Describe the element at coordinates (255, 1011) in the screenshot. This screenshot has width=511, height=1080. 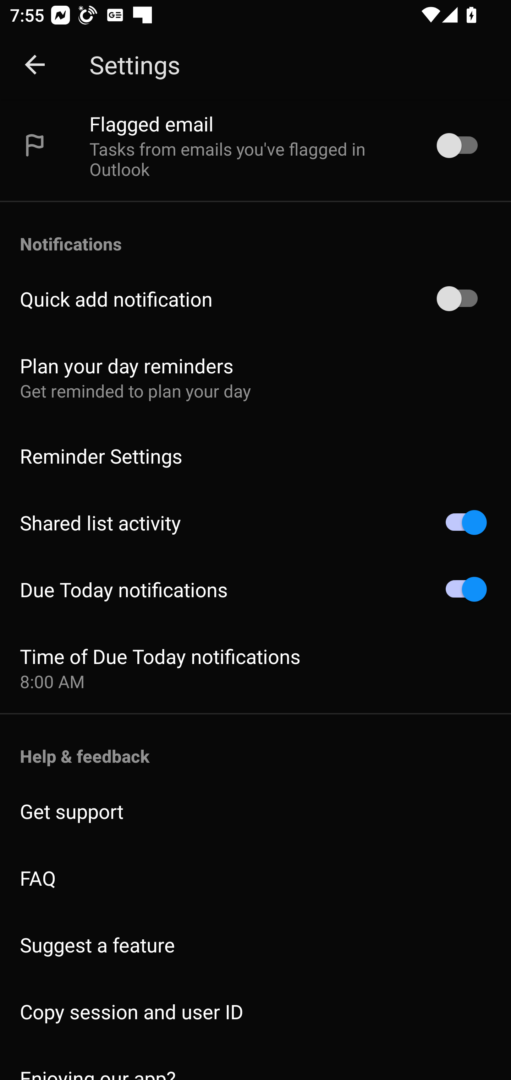
I see `Copy session and user ID` at that location.